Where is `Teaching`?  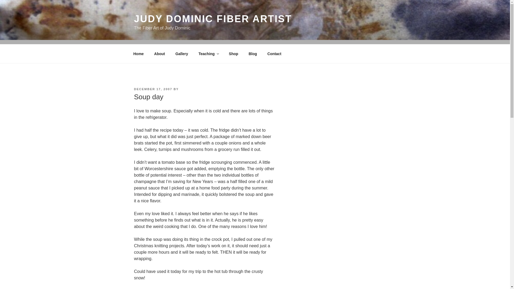
Teaching is located at coordinates (208, 54).